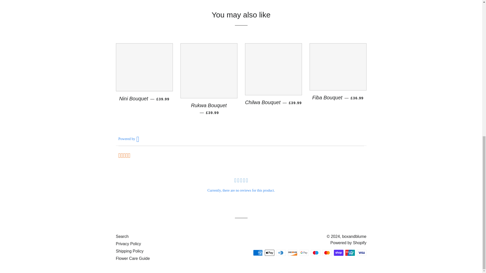 The width and height of the screenshot is (486, 273). Describe the element at coordinates (348, 243) in the screenshot. I see `Powered by Shopify` at that location.